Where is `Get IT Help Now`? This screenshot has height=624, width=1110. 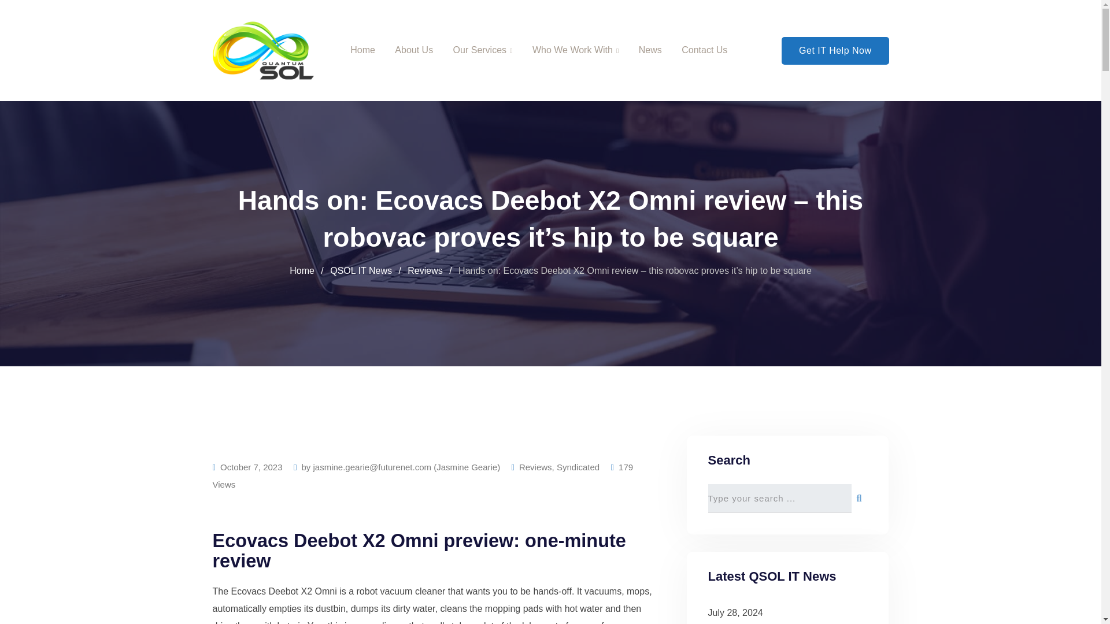 Get IT Help Now is located at coordinates (835, 51).